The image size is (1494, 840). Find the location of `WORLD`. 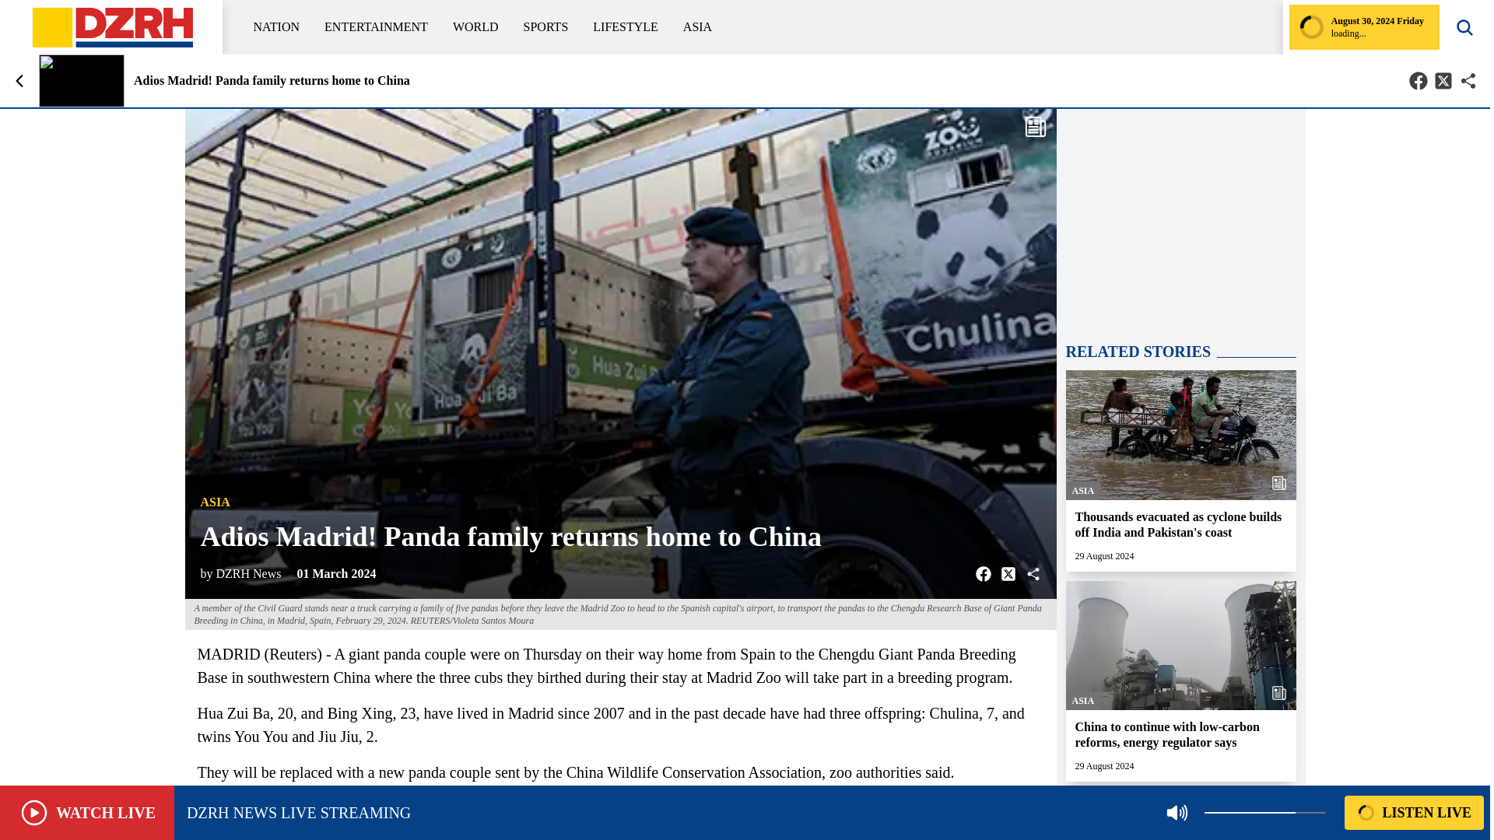

WORLD is located at coordinates (475, 26).